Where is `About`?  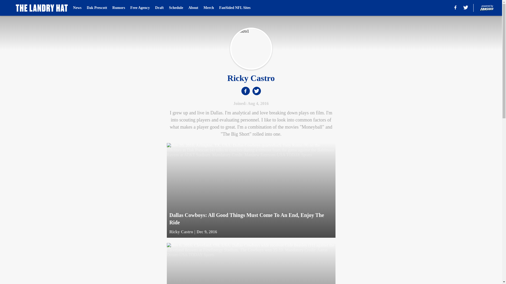
About is located at coordinates (193, 8).